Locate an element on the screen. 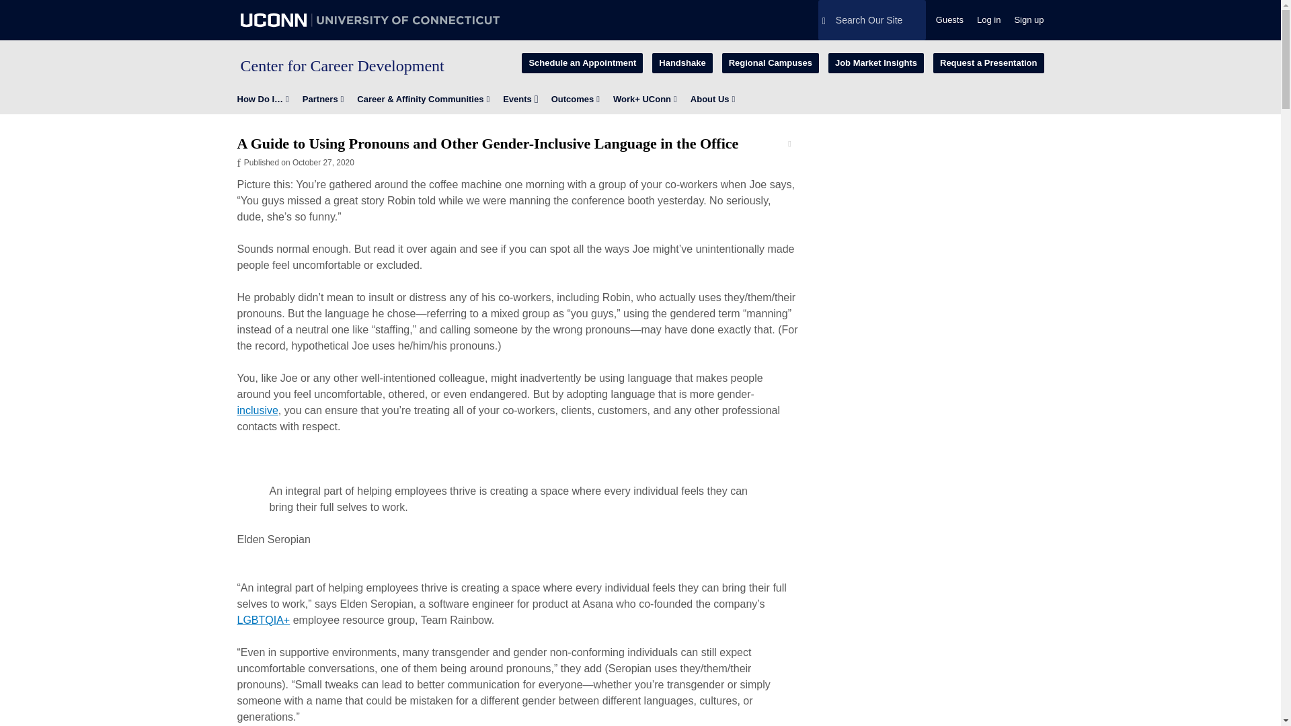 This screenshot has height=726, width=1291. UConn Center for Career Development is located at coordinates (342, 66).